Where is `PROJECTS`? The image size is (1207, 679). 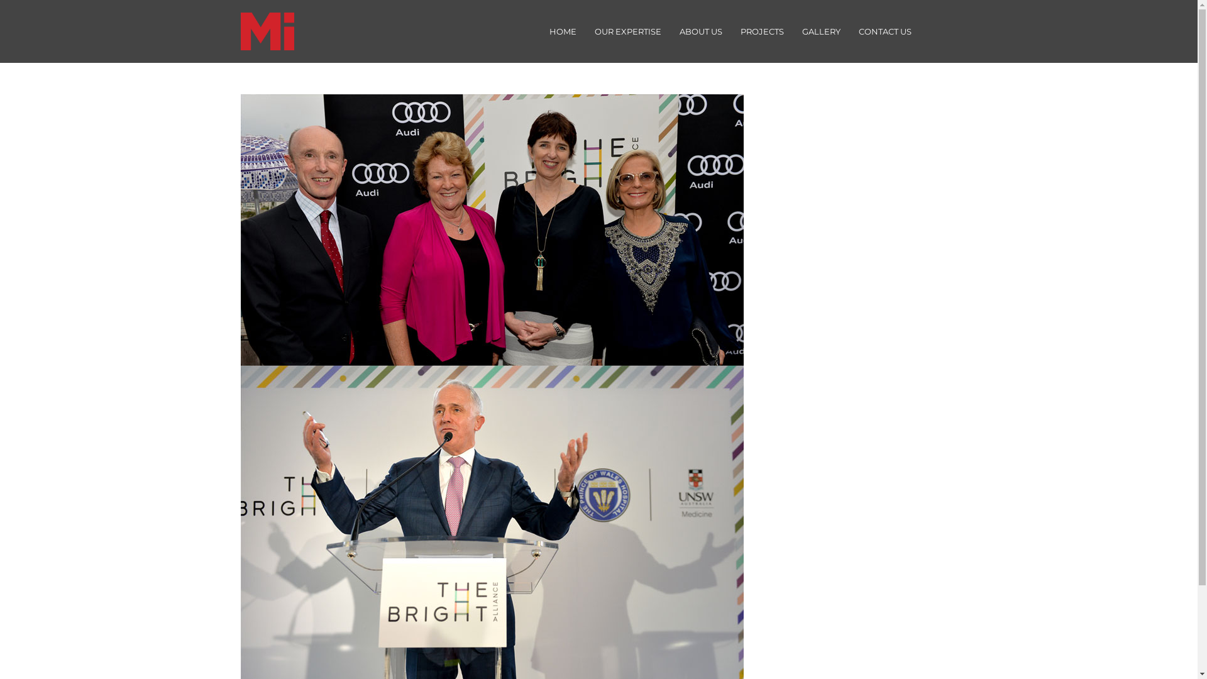
PROJECTS is located at coordinates (762, 31).